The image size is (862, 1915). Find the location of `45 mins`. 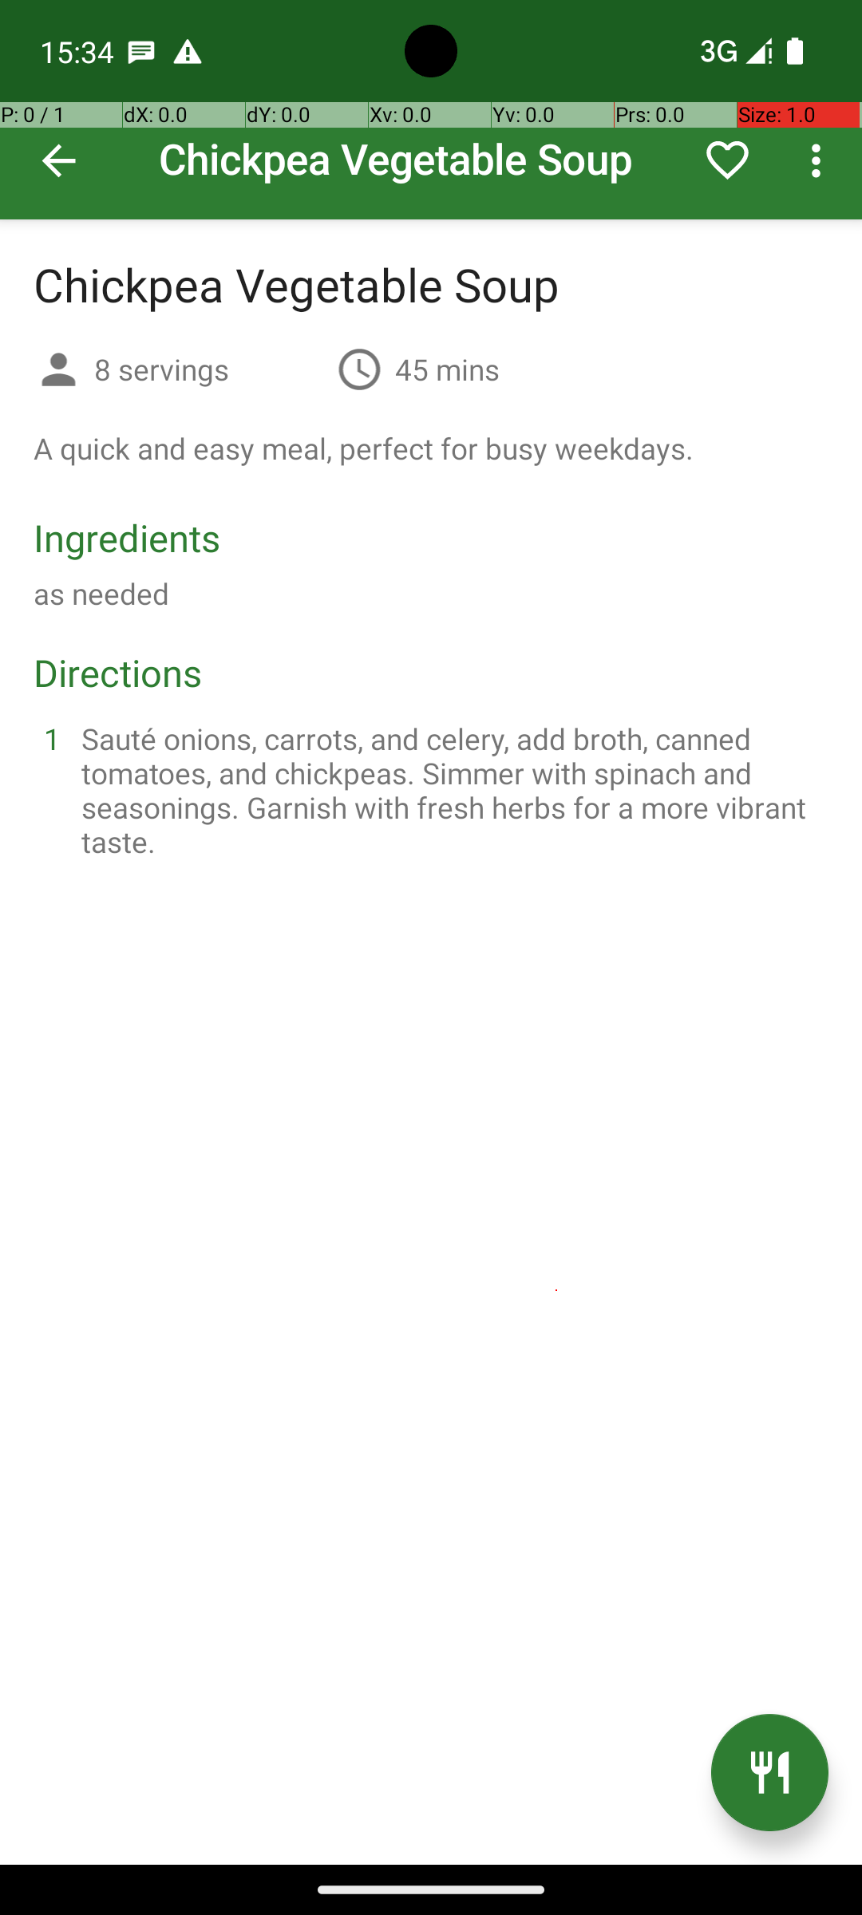

45 mins is located at coordinates (447, 369).